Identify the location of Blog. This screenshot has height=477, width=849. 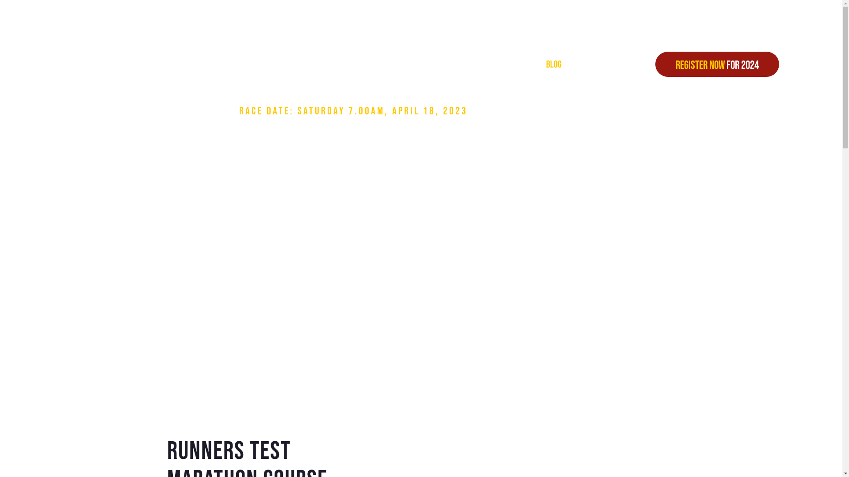
(554, 64).